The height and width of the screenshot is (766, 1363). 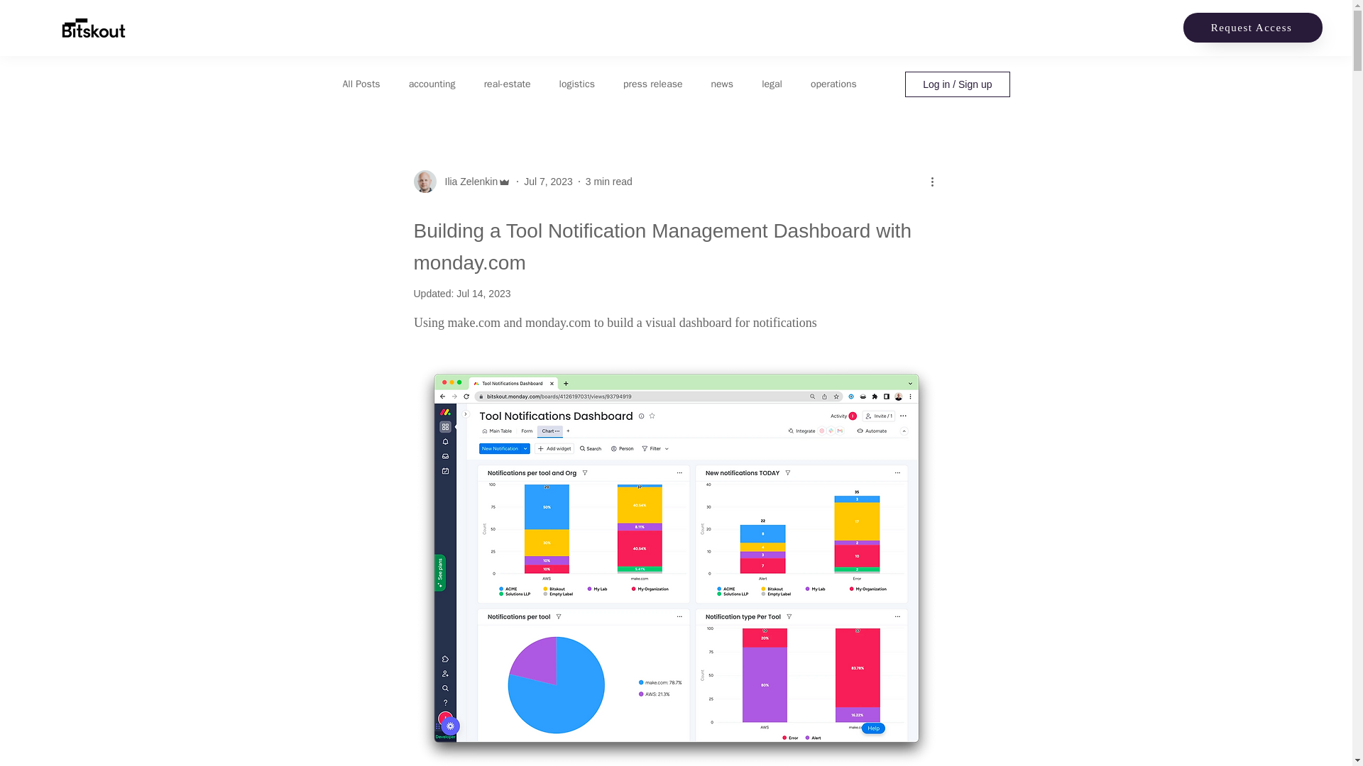 What do you see at coordinates (609, 182) in the screenshot?
I see `3 min read` at bounding box center [609, 182].